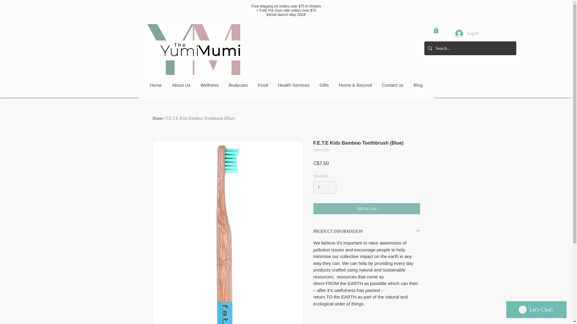 The image size is (577, 324). Describe the element at coordinates (156, 85) in the screenshot. I see `Home` at that location.